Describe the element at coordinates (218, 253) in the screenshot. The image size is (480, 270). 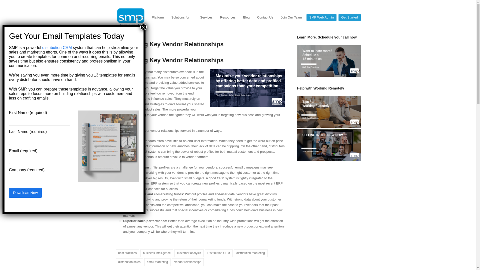
I see `Distribution CRM` at that location.